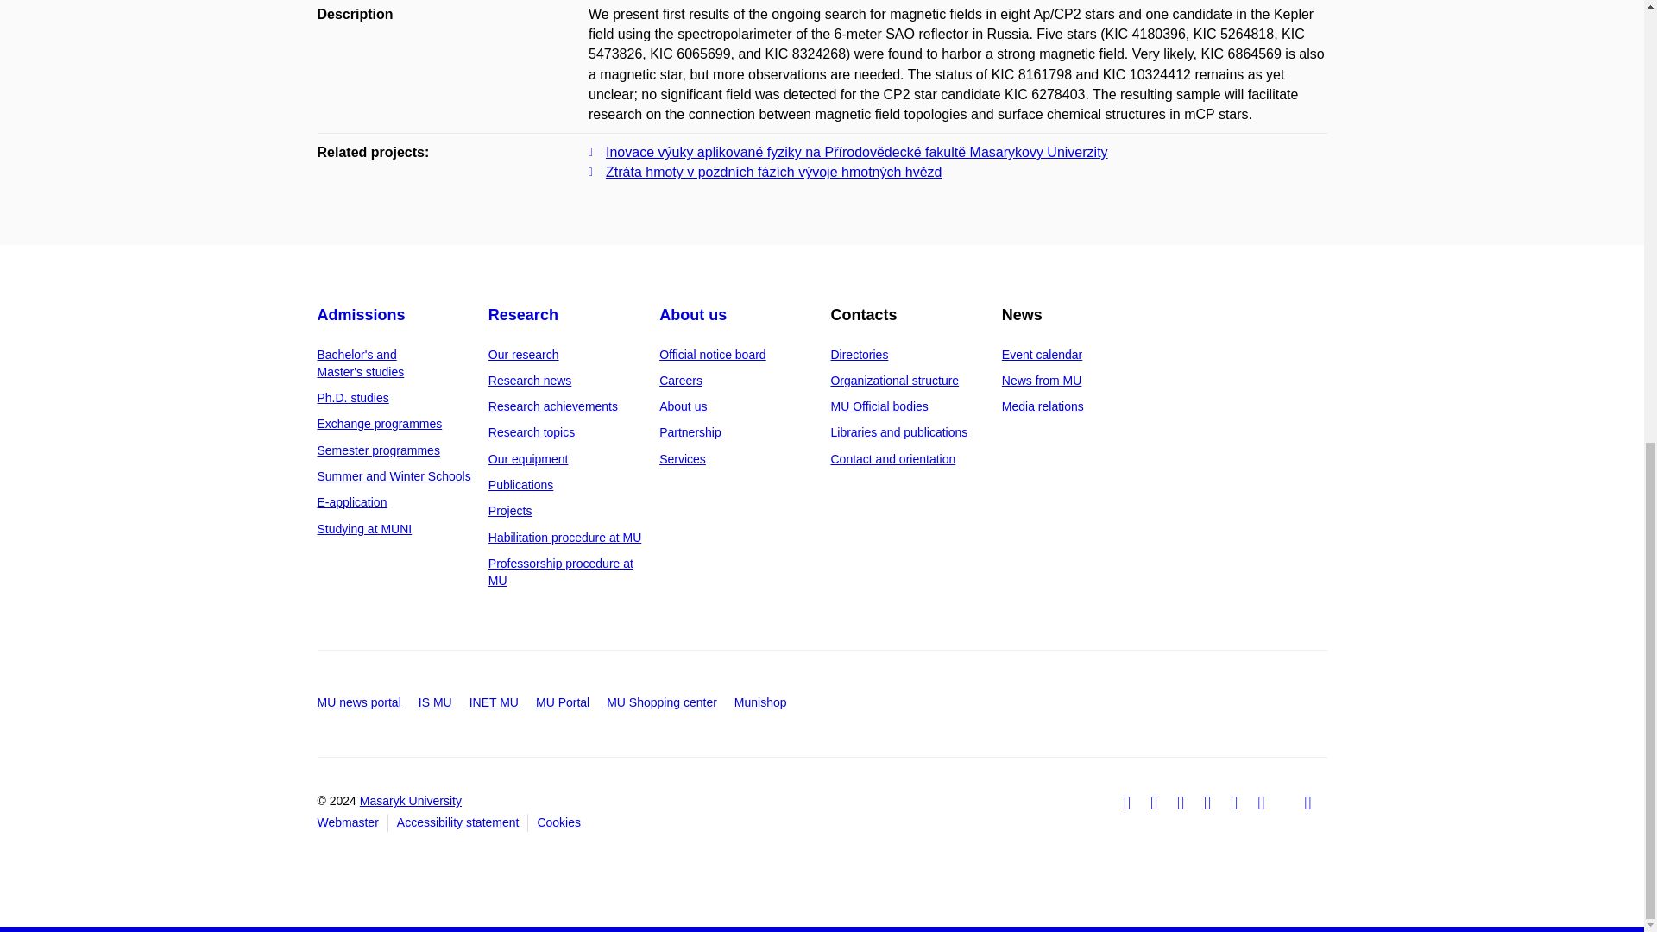  Describe the element at coordinates (530, 381) in the screenshot. I see `Research news` at that location.